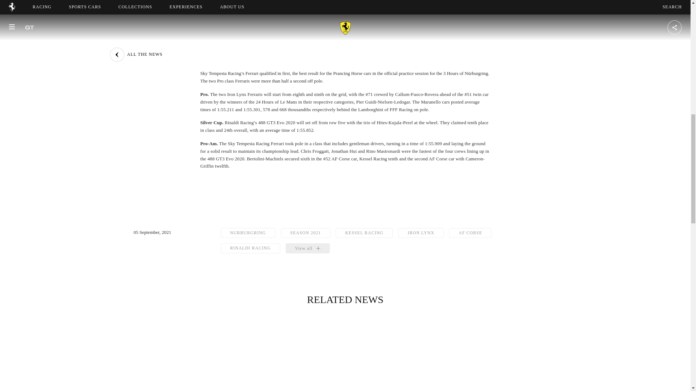 The width and height of the screenshot is (696, 391). Describe the element at coordinates (307, 248) in the screenshot. I see `View all` at that location.